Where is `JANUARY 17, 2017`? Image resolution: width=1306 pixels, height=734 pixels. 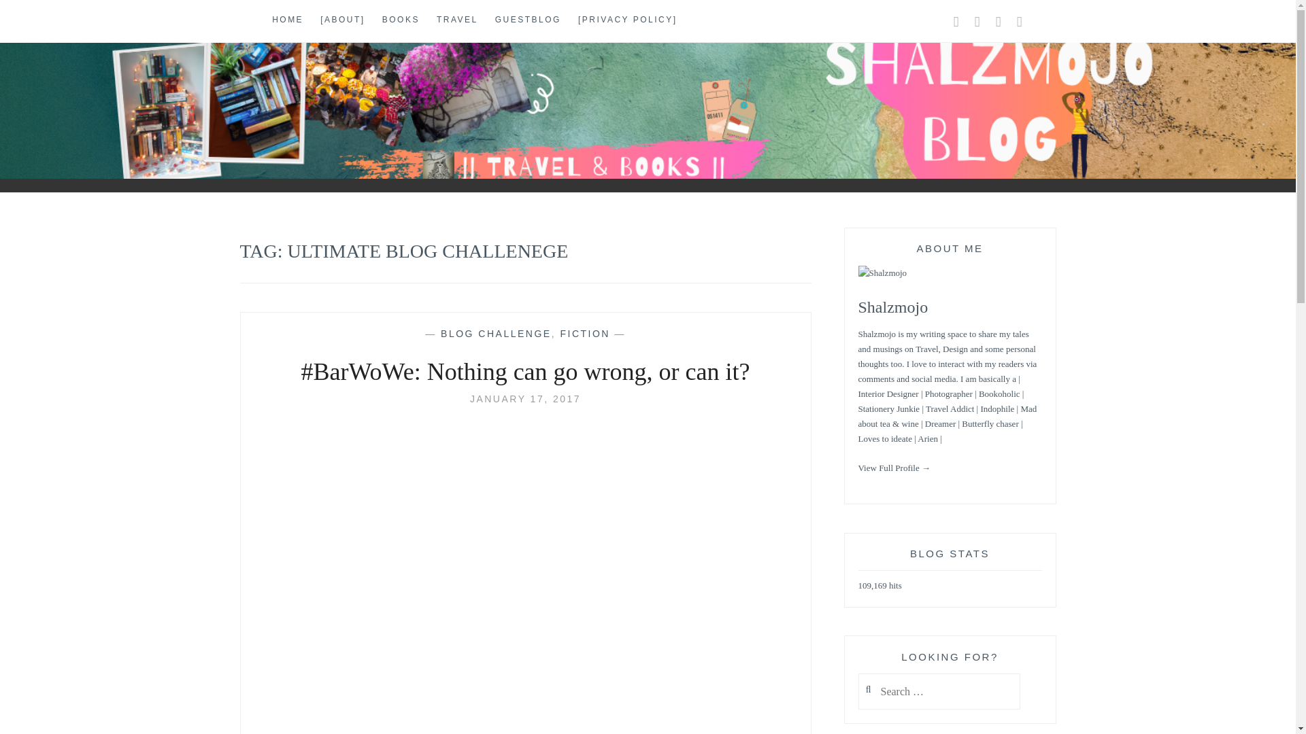
JANUARY 17, 2017 is located at coordinates (525, 398).